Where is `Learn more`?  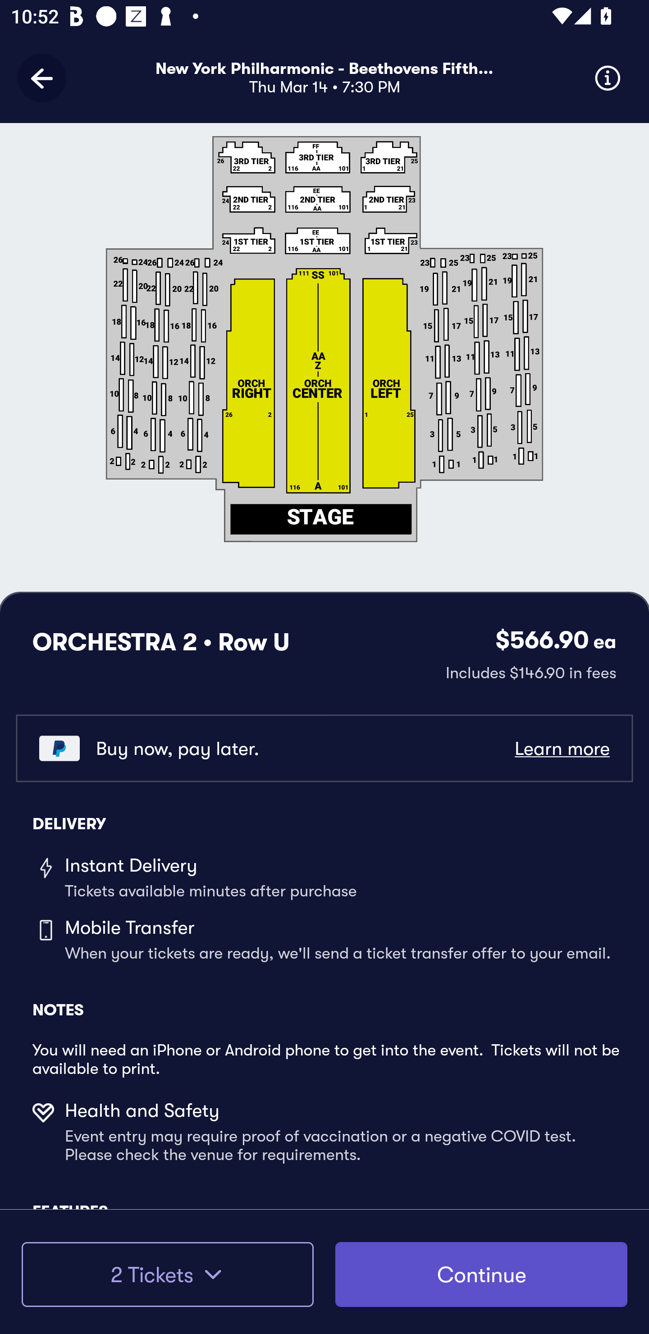 Learn more is located at coordinates (562, 749).